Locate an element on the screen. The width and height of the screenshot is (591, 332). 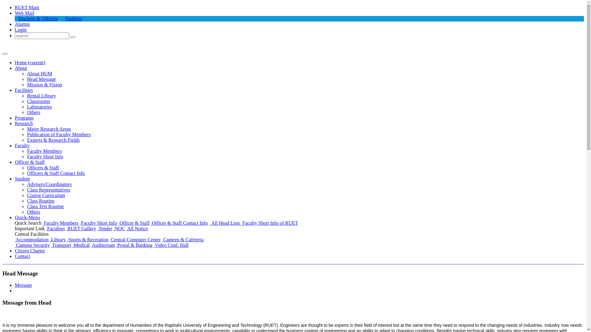
Home (current) is located at coordinates (30, 63).